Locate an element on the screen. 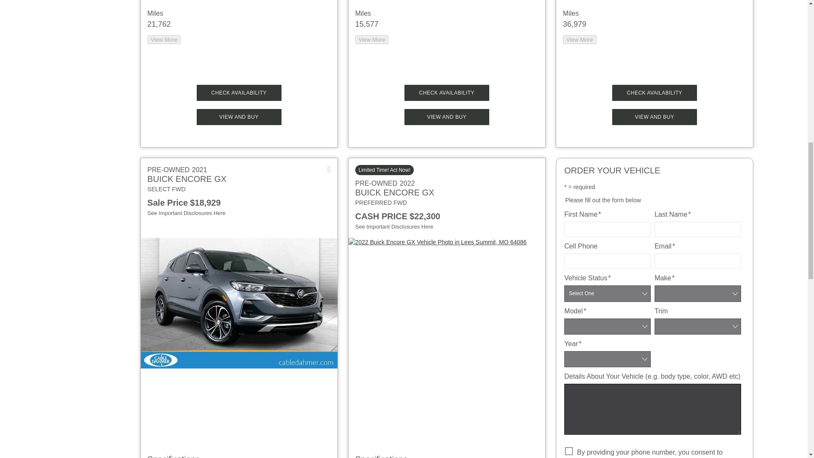  View And Buy is located at coordinates (654, 117).